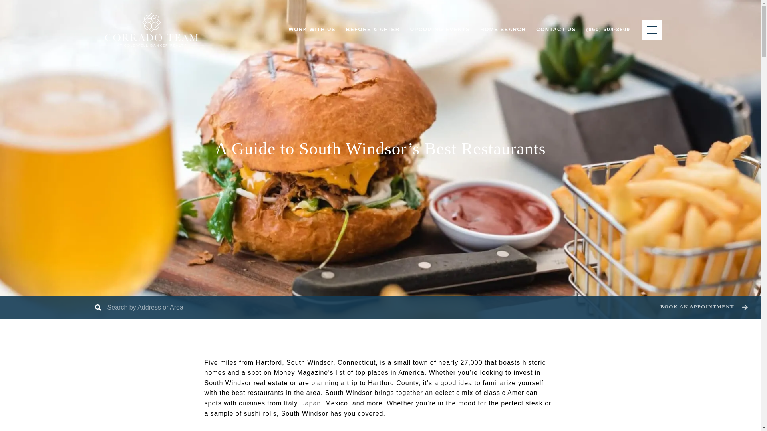 The image size is (767, 431). What do you see at coordinates (312, 30) in the screenshot?
I see `WORK WITH US` at bounding box center [312, 30].